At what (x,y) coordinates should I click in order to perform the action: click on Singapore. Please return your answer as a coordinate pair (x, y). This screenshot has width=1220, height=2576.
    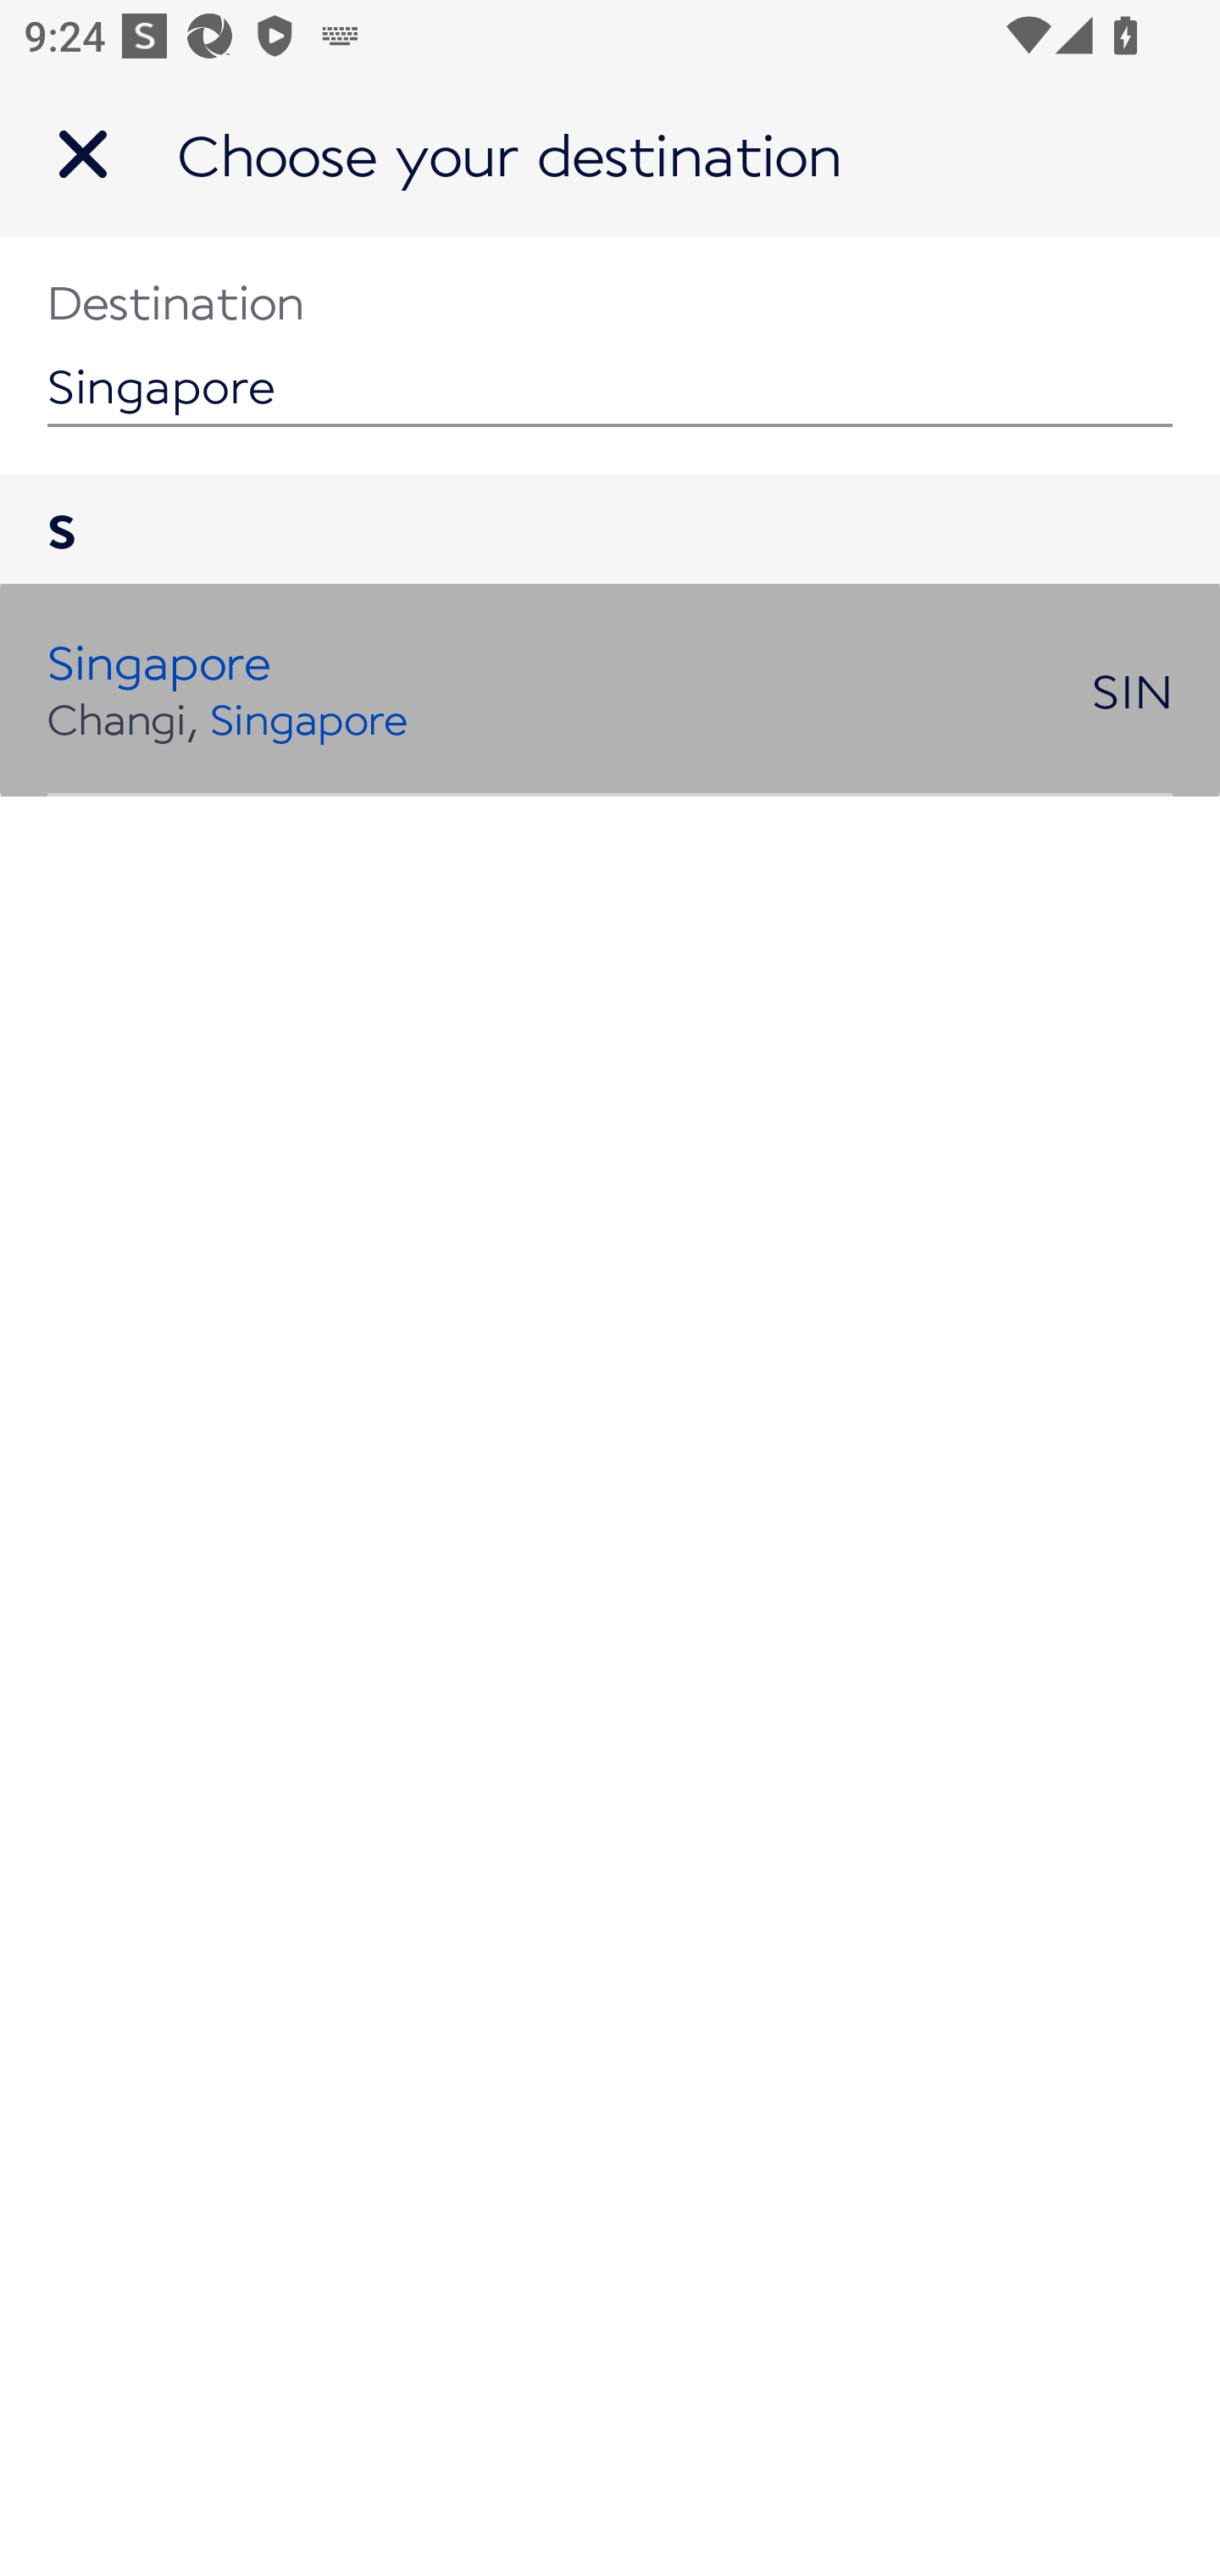
    Looking at the image, I should click on (610, 355).